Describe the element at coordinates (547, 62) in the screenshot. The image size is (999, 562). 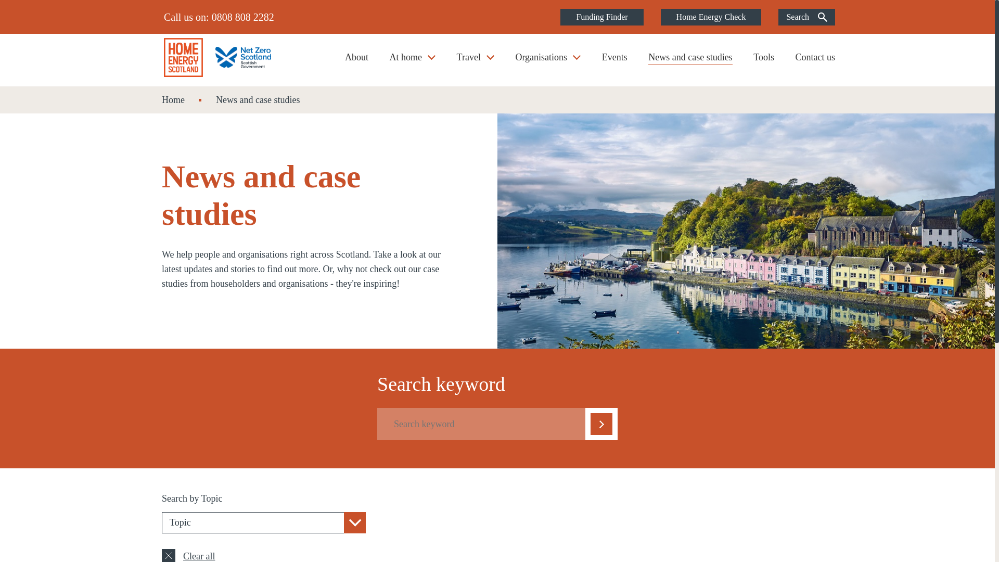
I see `Organisations` at that location.